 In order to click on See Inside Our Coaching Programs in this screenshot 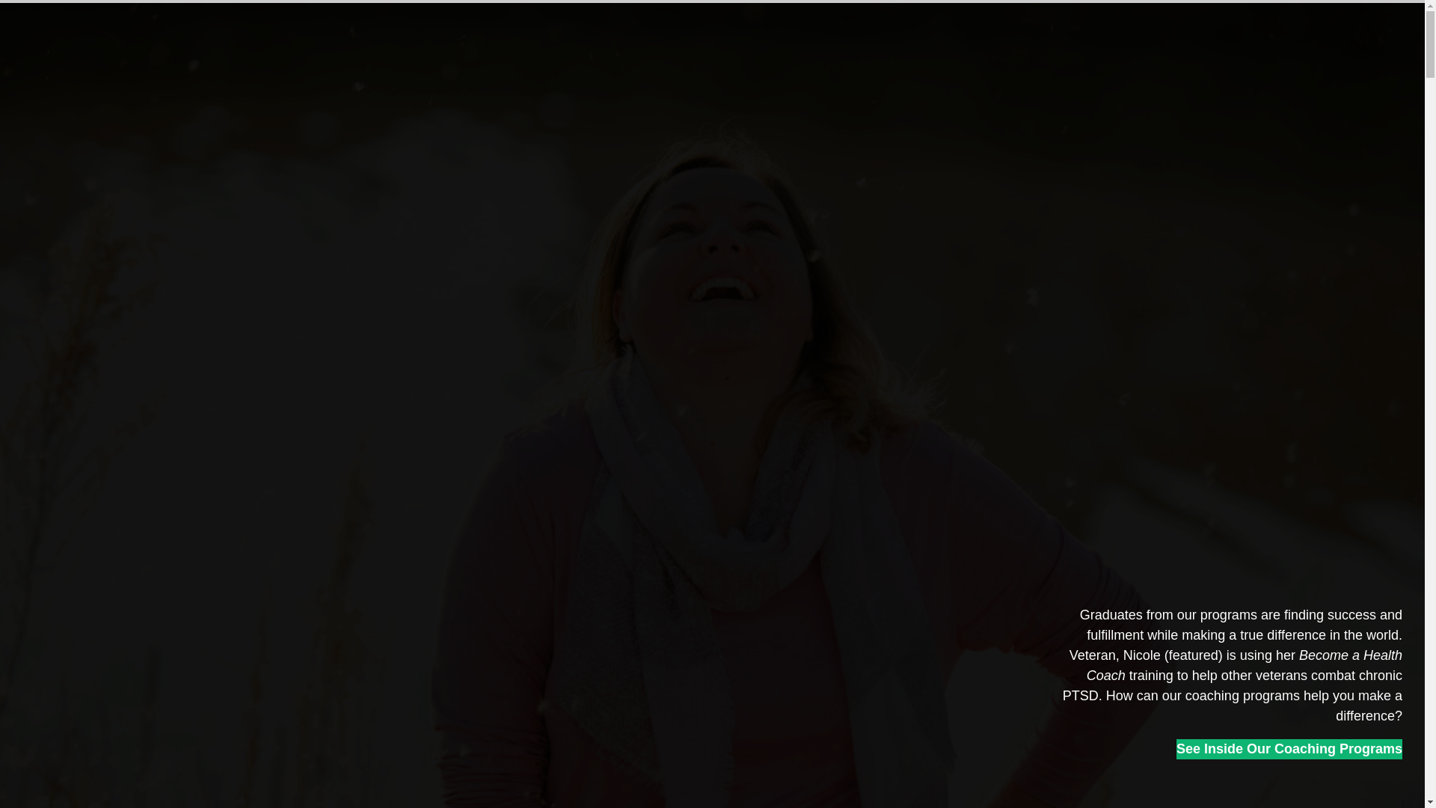, I will do `click(1289, 750)`.